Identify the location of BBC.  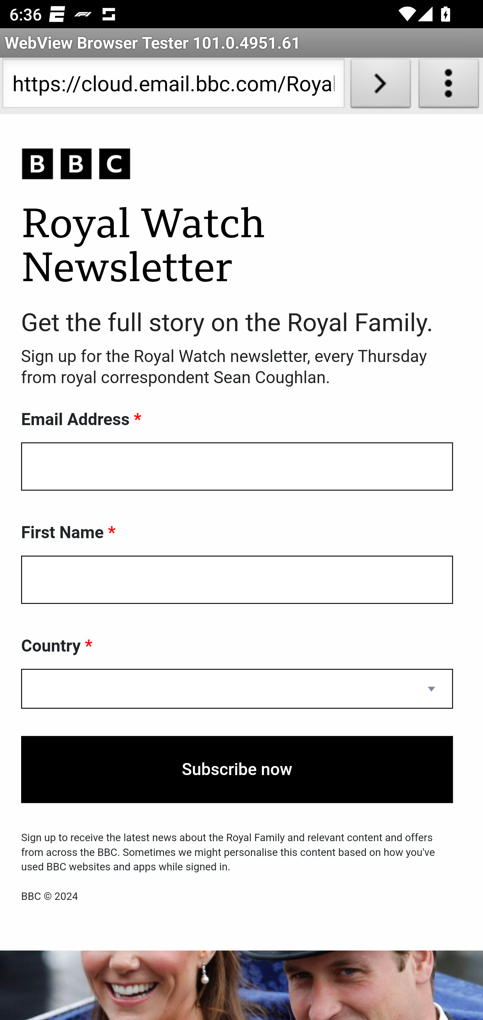
(237, 164).